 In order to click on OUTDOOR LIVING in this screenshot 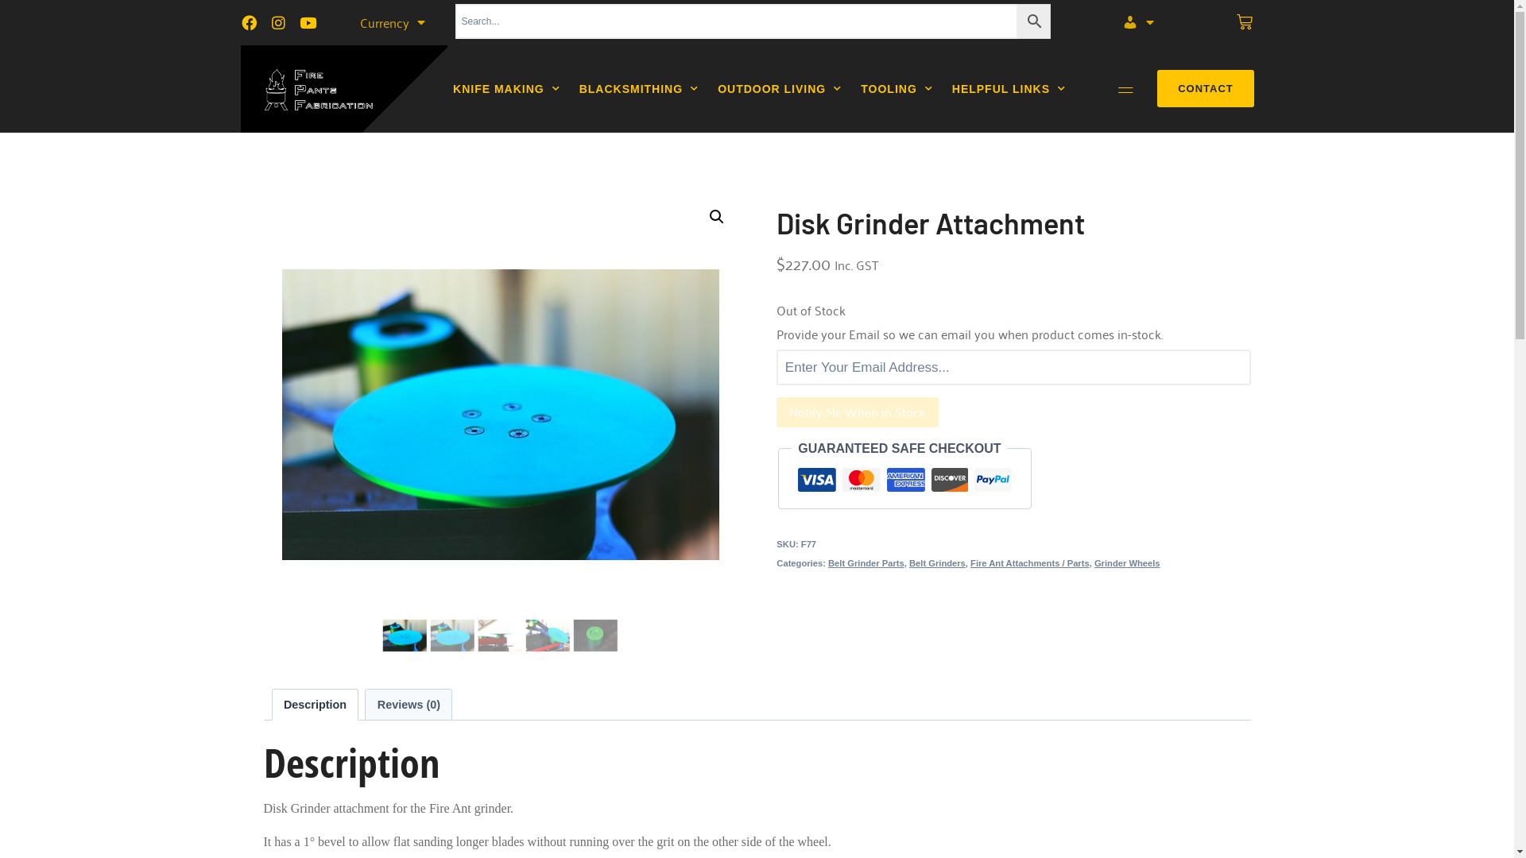, I will do `click(780, 89)`.